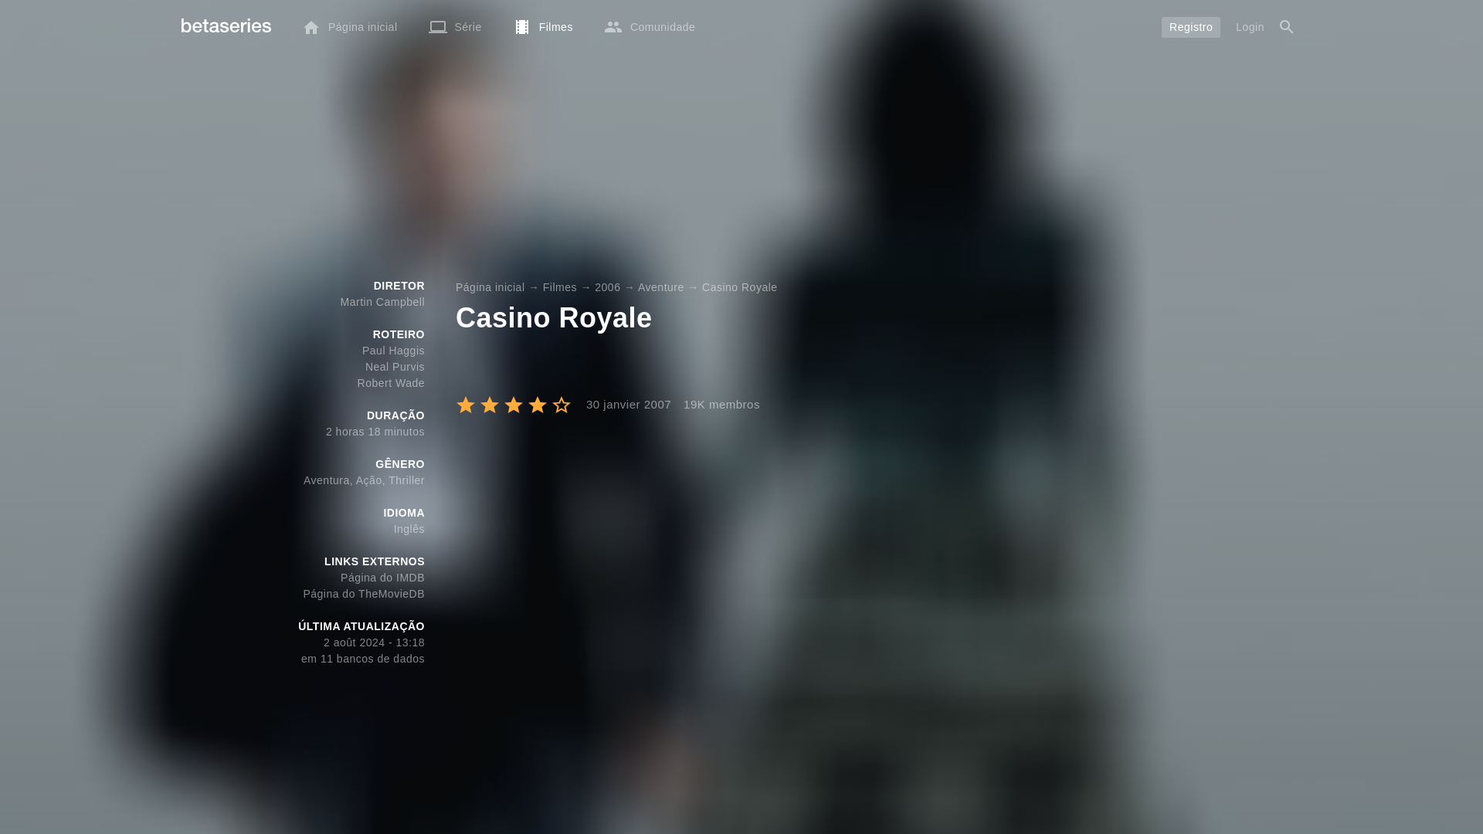  Describe the element at coordinates (391, 383) in the screenshot. I see `Robert Wade` at that location.